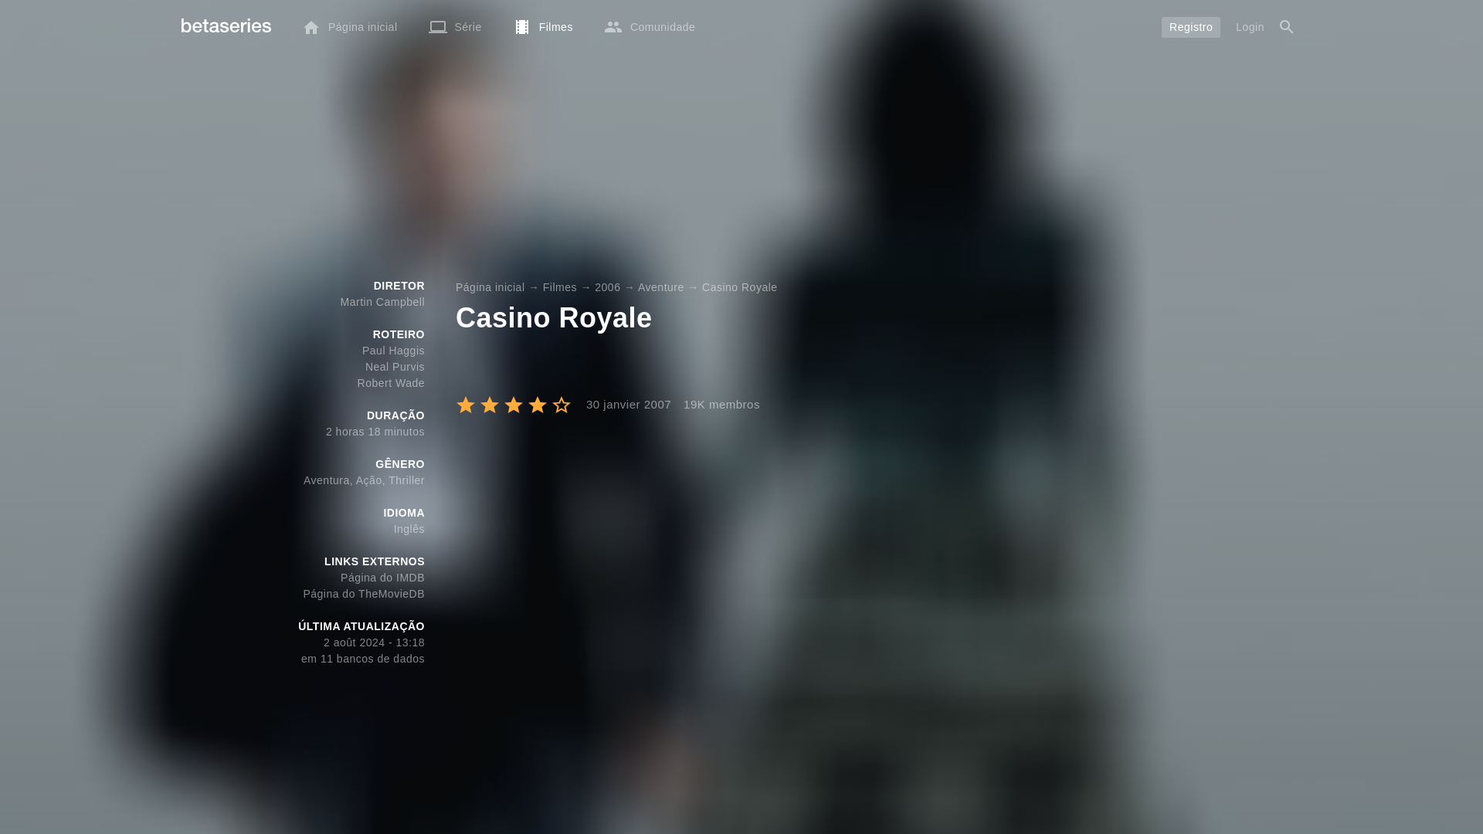  Describe the element at coordinates (391, 383) in the screenshot. I see `Robert Wade` at that location.